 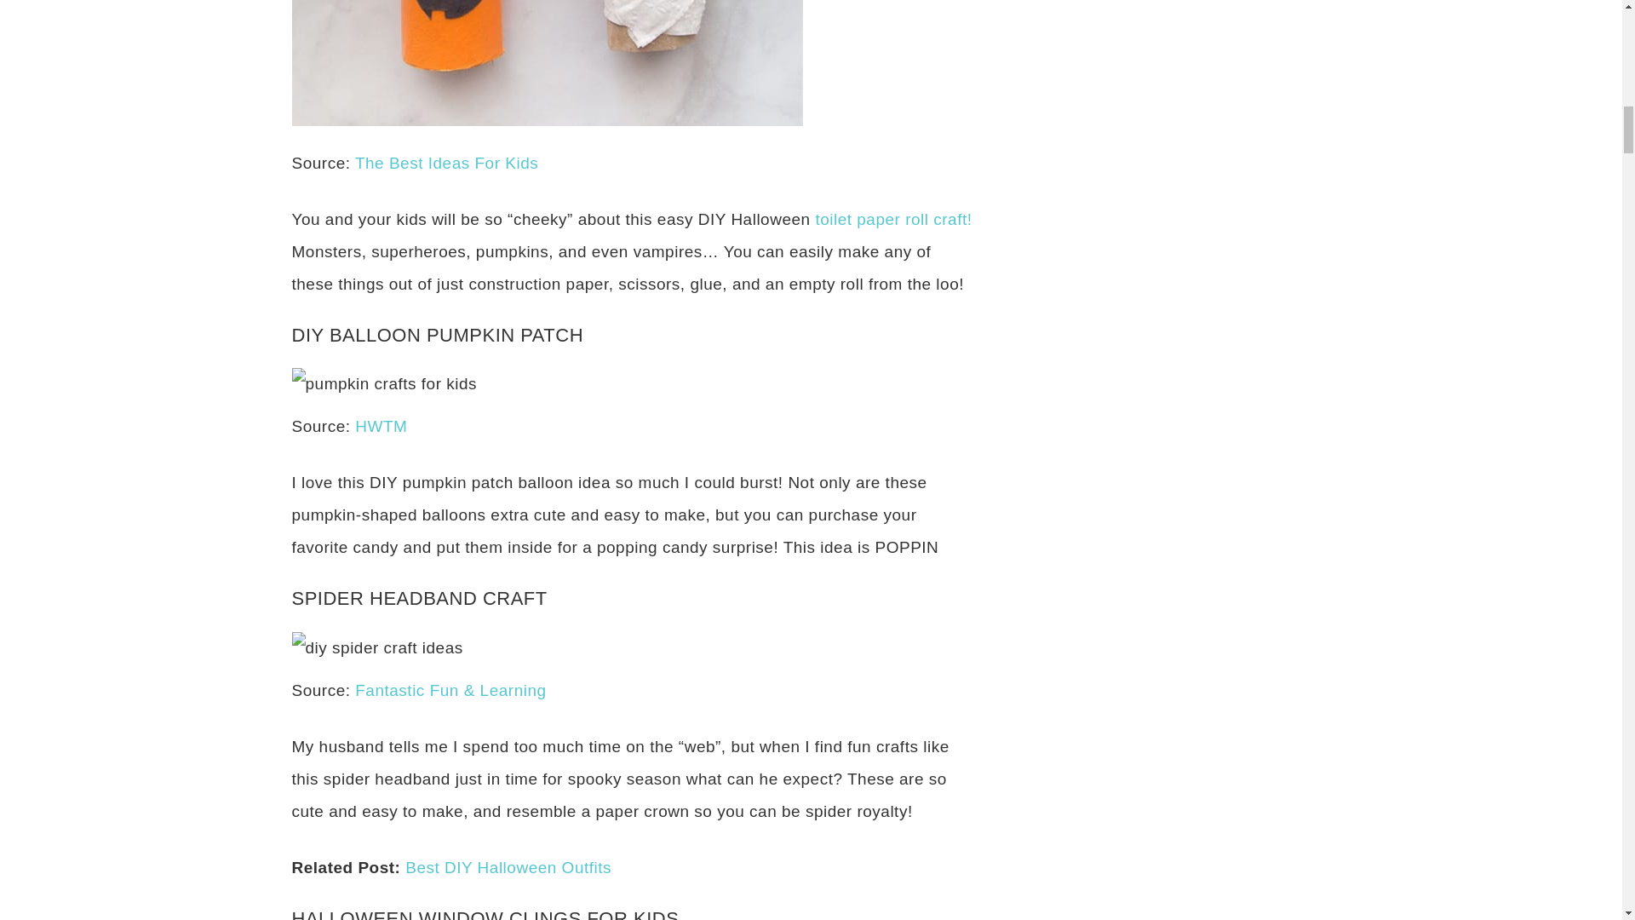 I want to click on HWTM, so click(x=381, y=426).